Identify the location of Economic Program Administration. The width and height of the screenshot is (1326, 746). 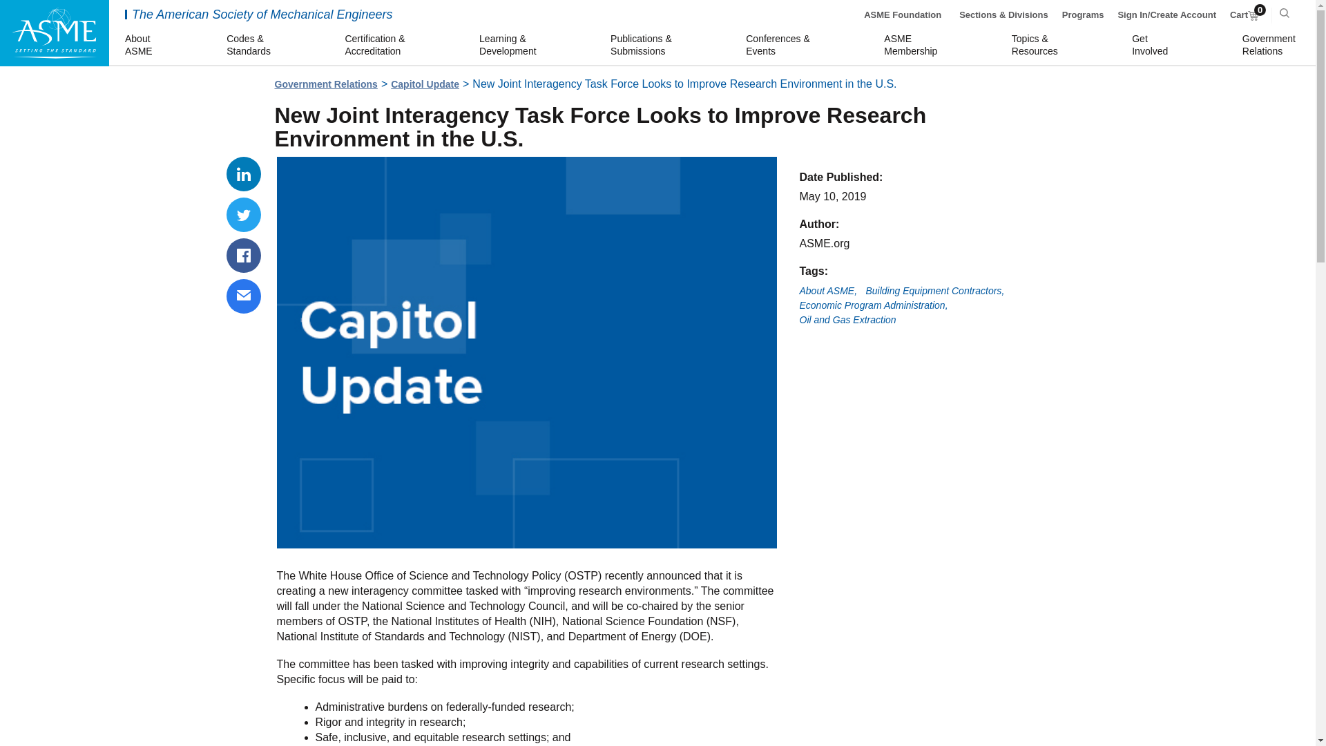
(1245, 15).